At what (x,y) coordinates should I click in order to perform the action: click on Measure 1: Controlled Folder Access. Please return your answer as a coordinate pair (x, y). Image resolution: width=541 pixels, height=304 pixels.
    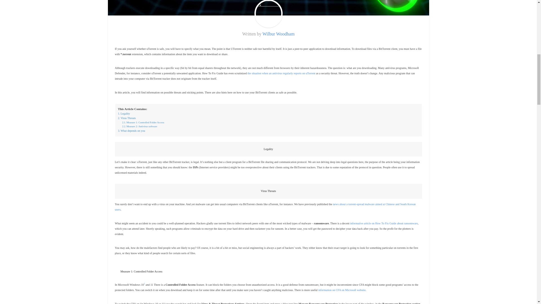
    Looking at the image, I should click on (143, 122).